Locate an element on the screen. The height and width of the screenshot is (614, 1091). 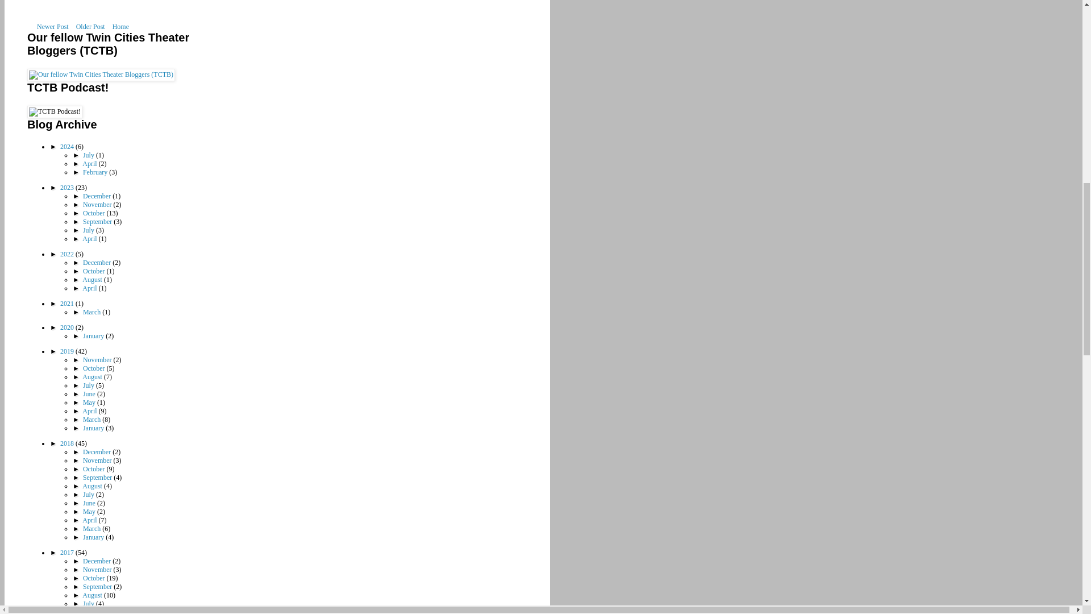
2023 is located at coordinates (67, 187).